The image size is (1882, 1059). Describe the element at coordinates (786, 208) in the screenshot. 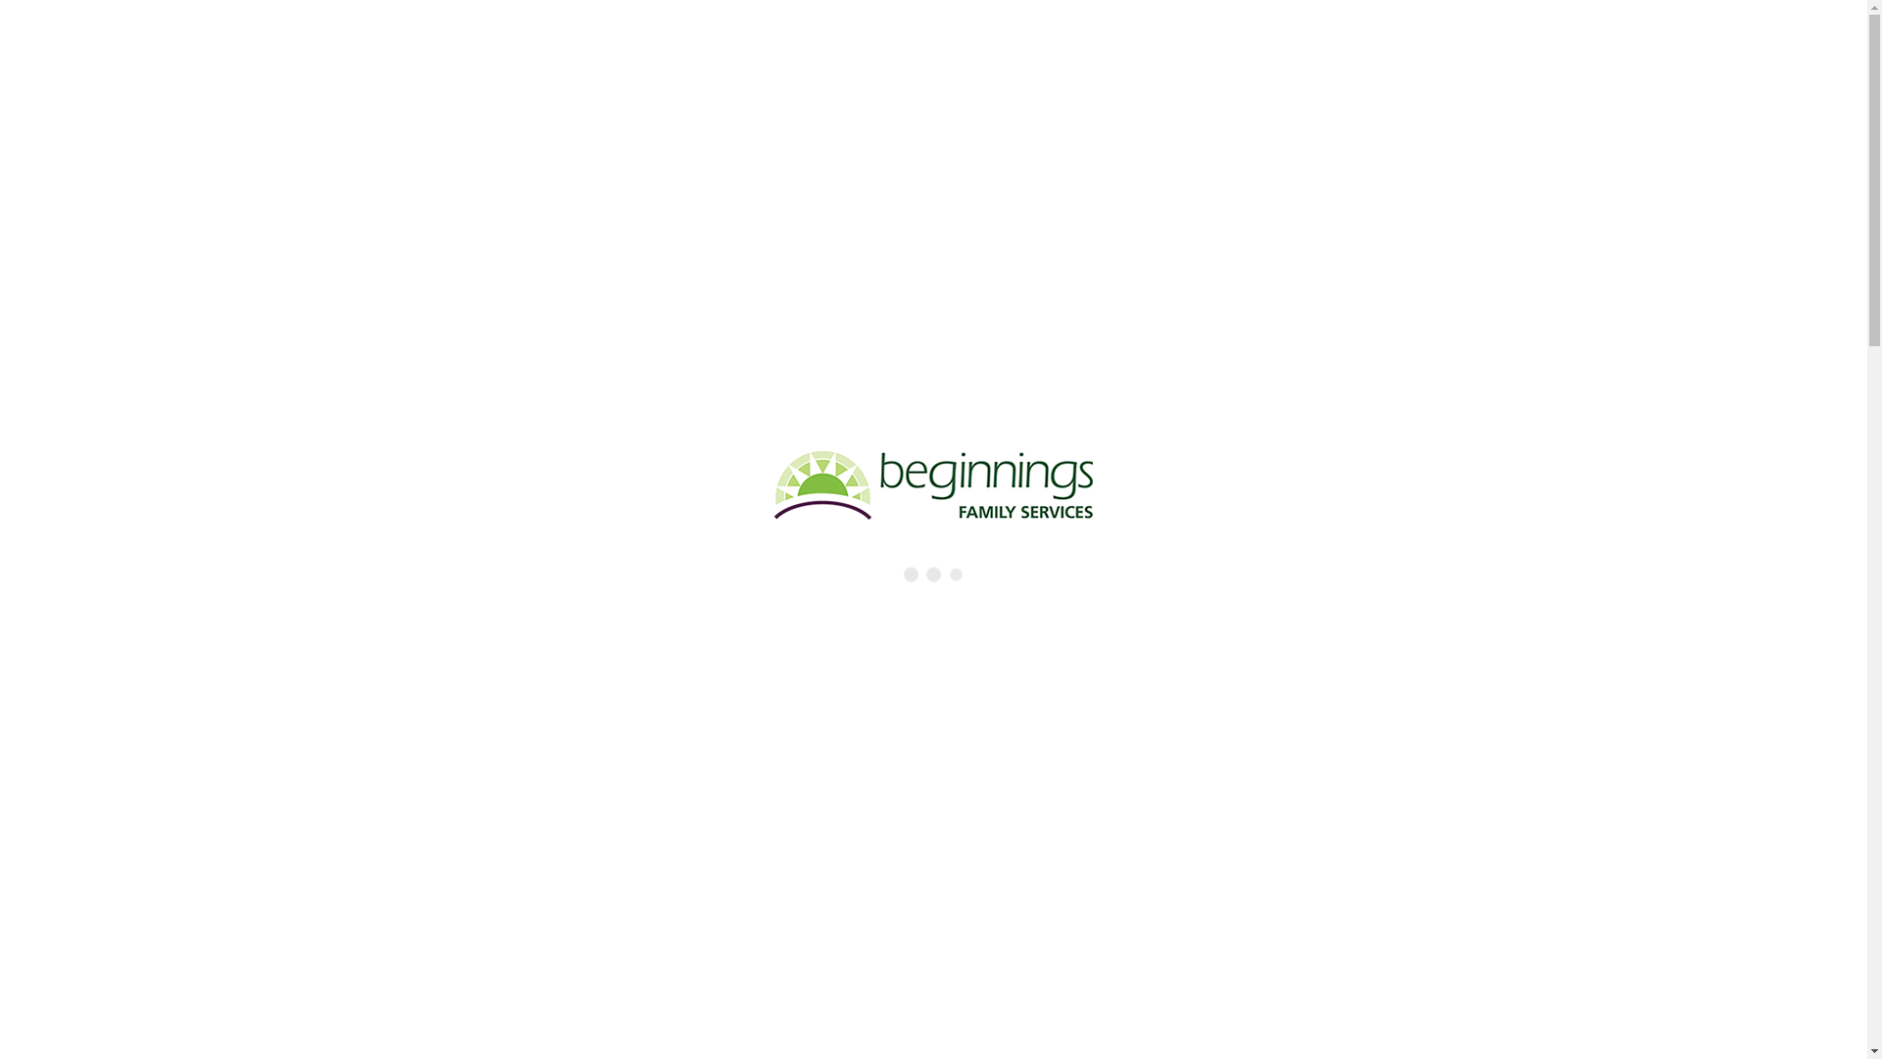

I see `EMBRYO PROGRAM` at that location.